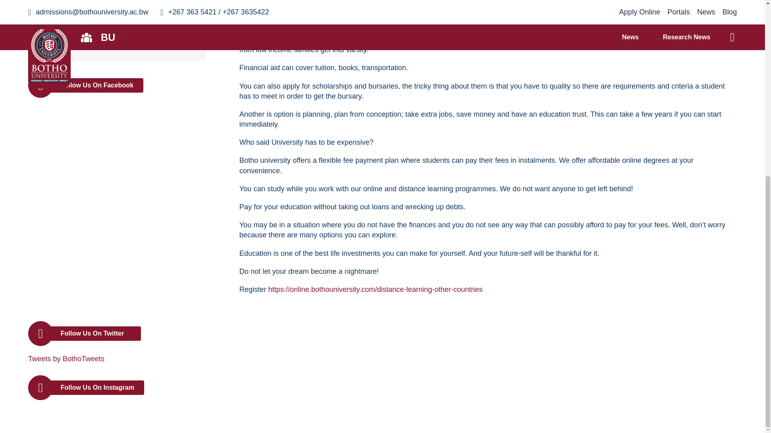 This screenshot has width=771, height=433. Describe the element at coordinates (116, 85) in the screenshot. I see `Follow Us On Facebook` at that location.